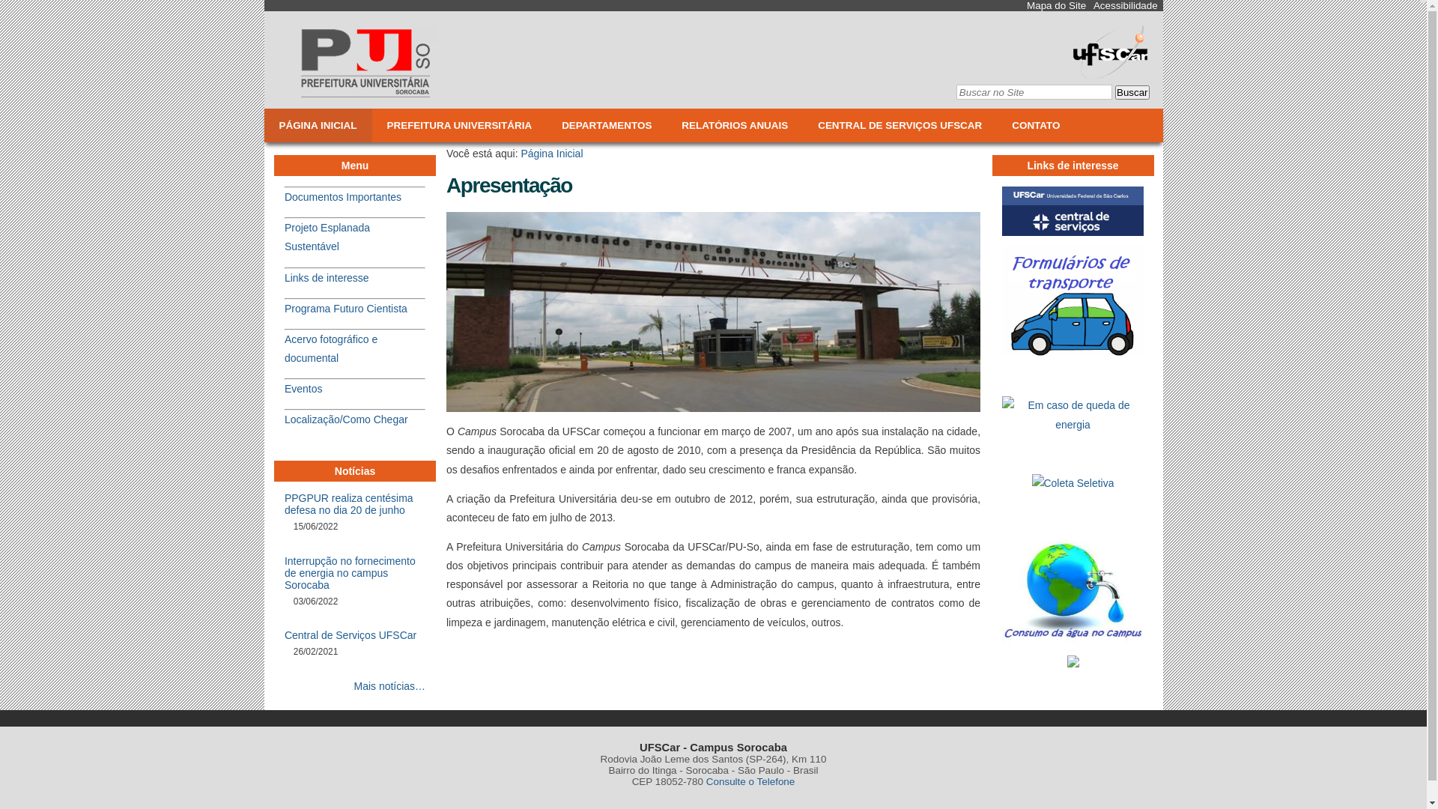 Image resolution: width=1438 pixels, height=809 pixels. Describe the element at coordinates (1073, 487) in the screenshot. I see `Coleta Seletiva` at that location.